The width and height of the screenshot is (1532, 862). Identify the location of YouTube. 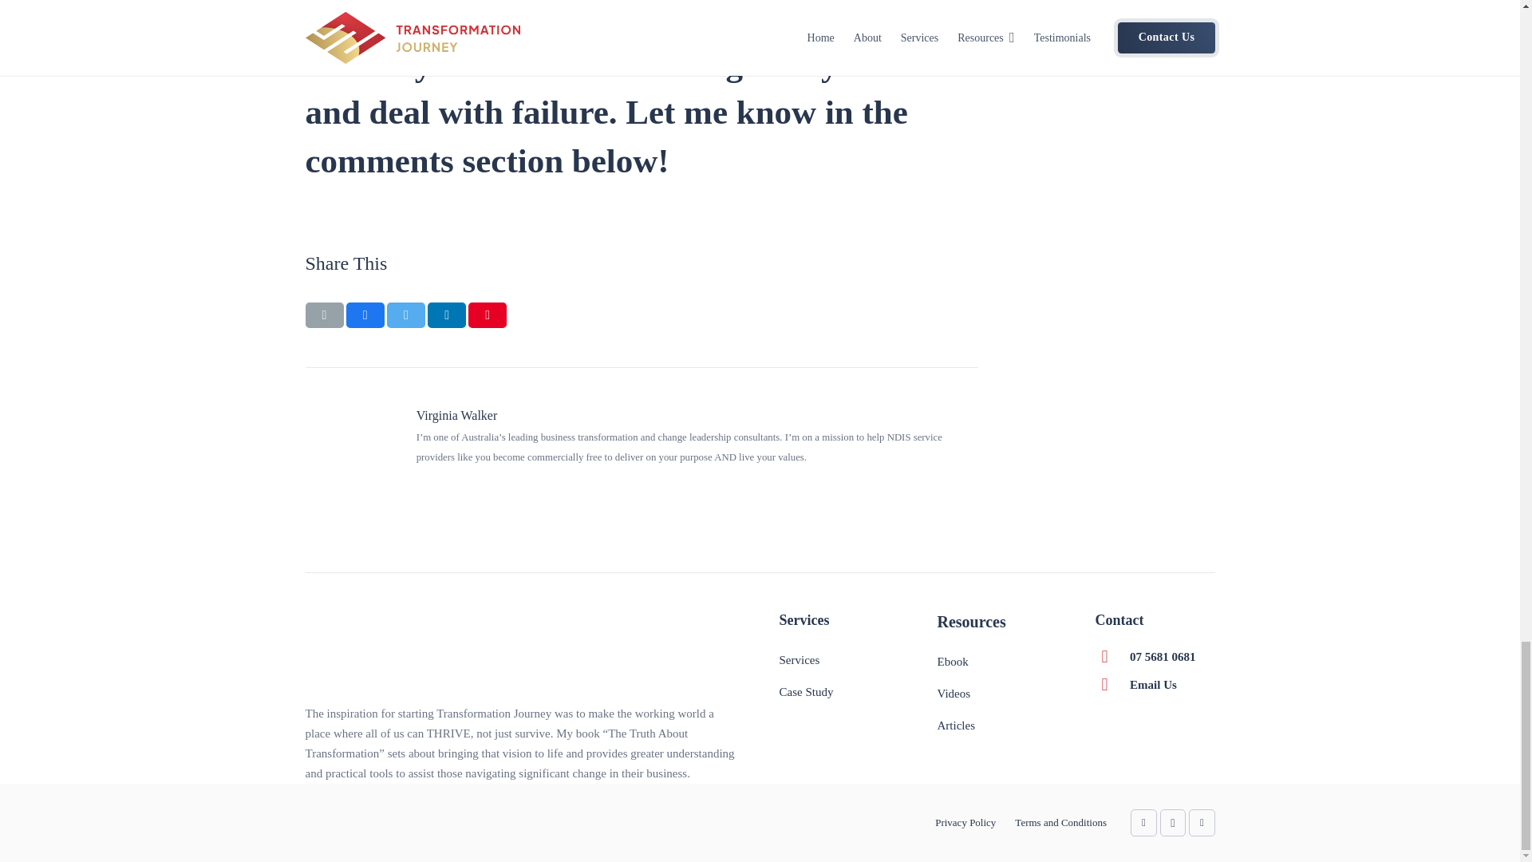
(1202, 823).